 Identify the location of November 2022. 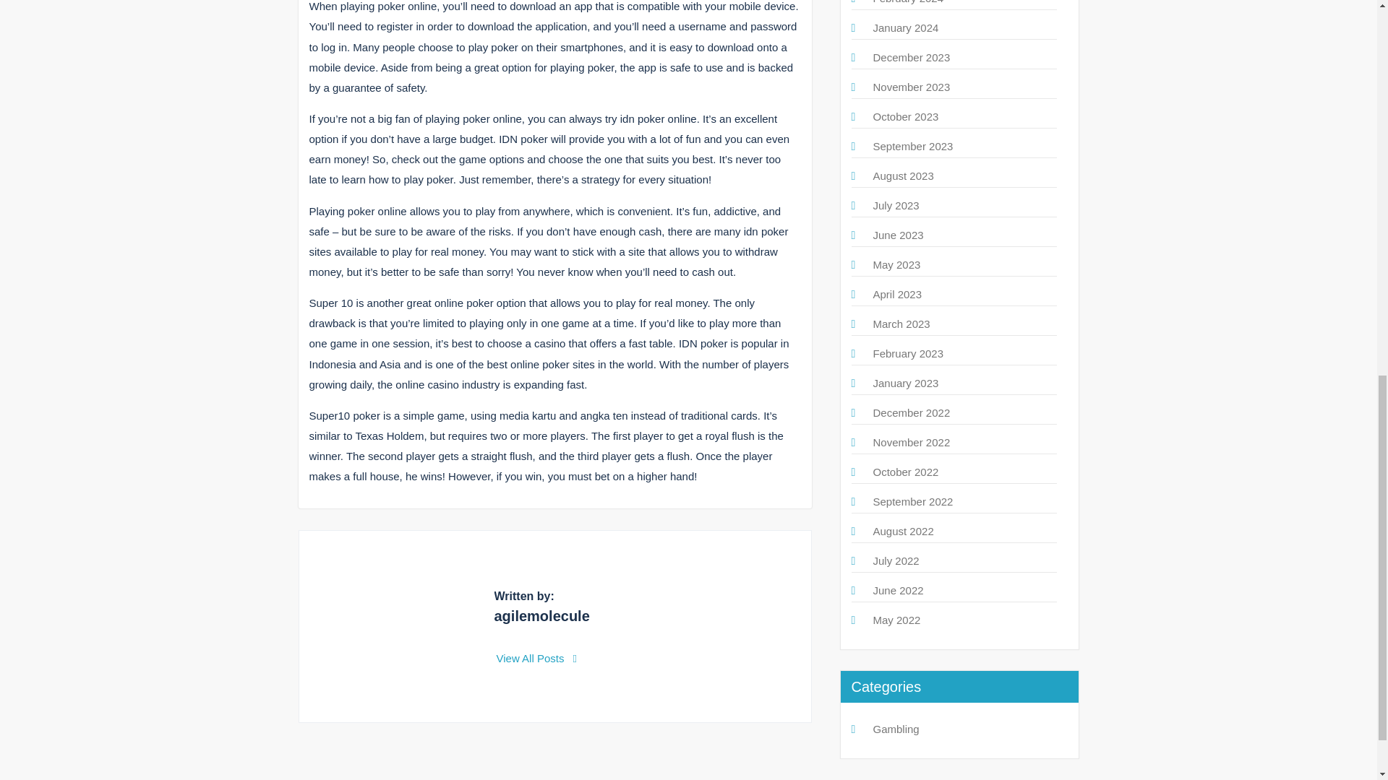
(912, 442).